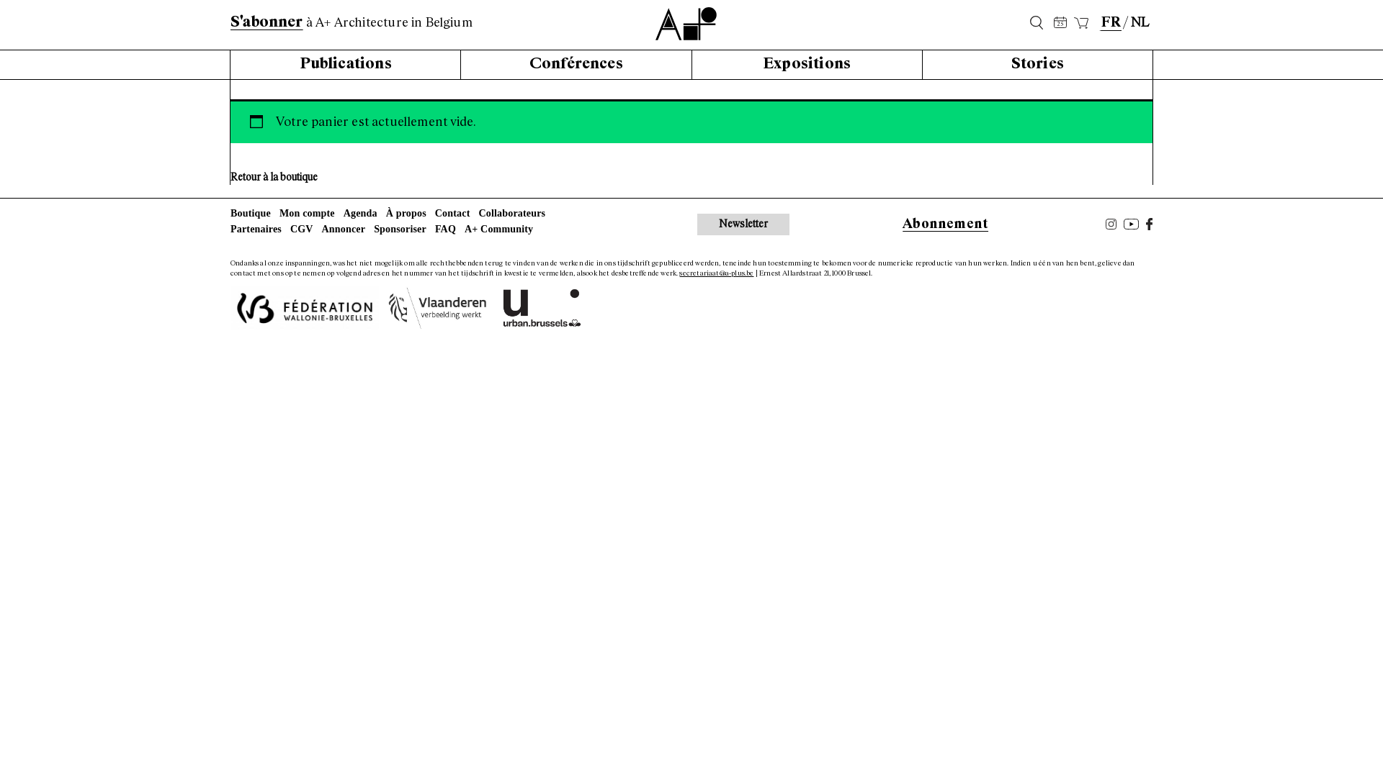 This screenshot has width=1383, height=777. What do you see at coordinates (1131, 224) in the screenshot?
I see `Youtube` at bounding box center [1131, 224].